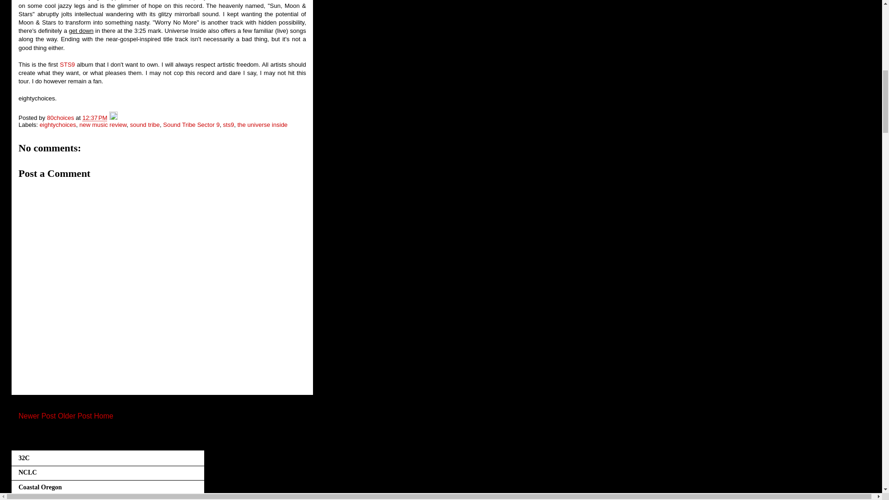  I want to click on permanent link, so click(95, 118).